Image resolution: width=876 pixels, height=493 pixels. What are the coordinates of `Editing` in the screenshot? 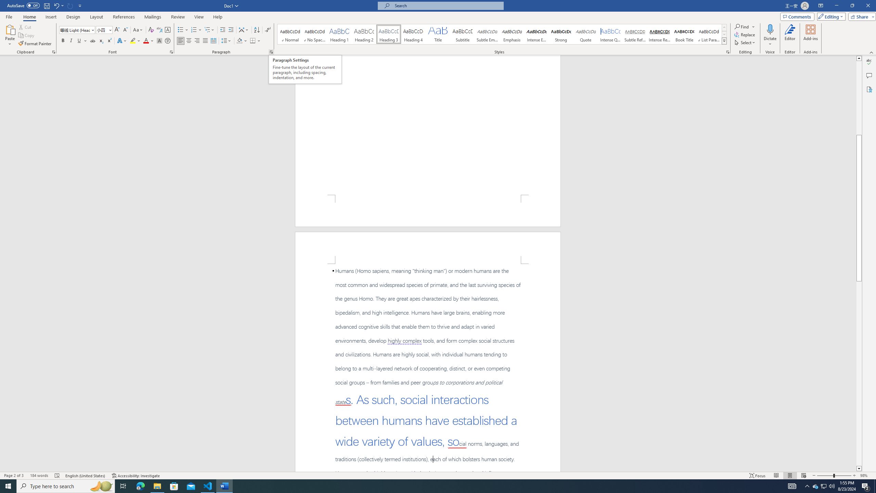 It's located at (830, 16).